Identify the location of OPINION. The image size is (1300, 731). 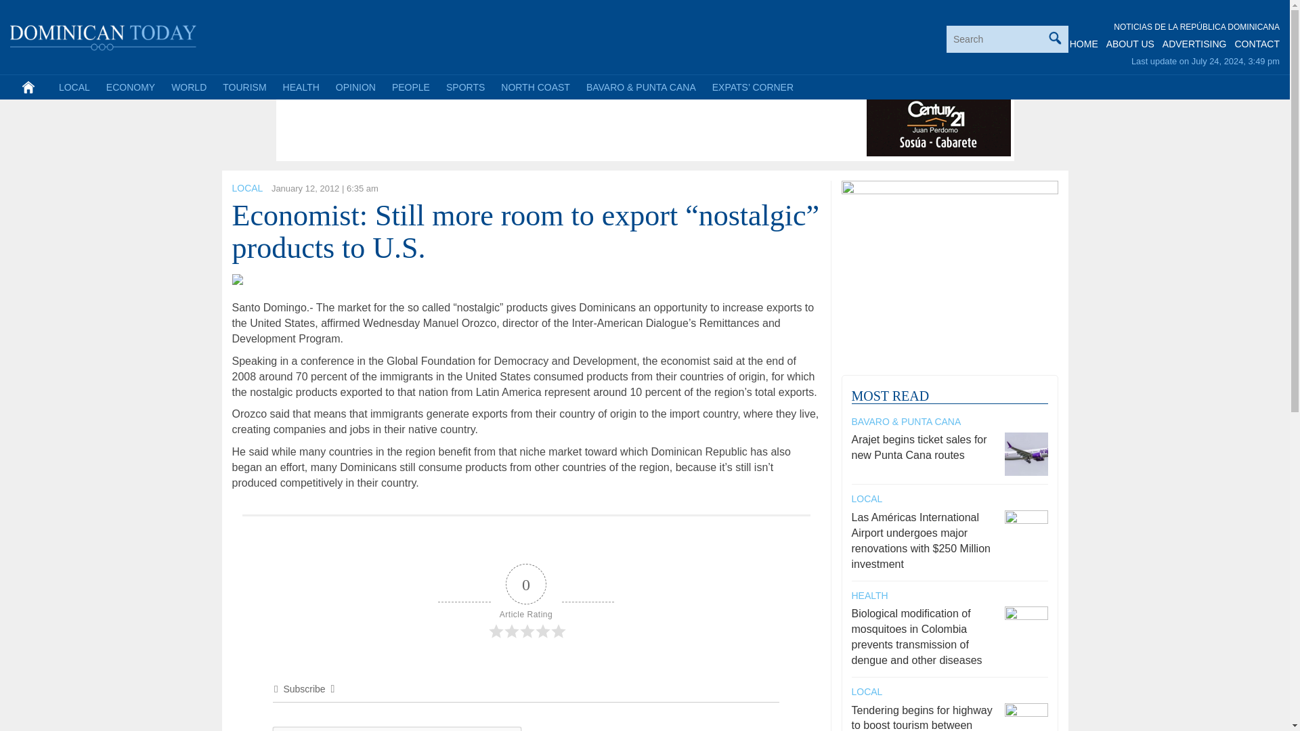
(355, 87).